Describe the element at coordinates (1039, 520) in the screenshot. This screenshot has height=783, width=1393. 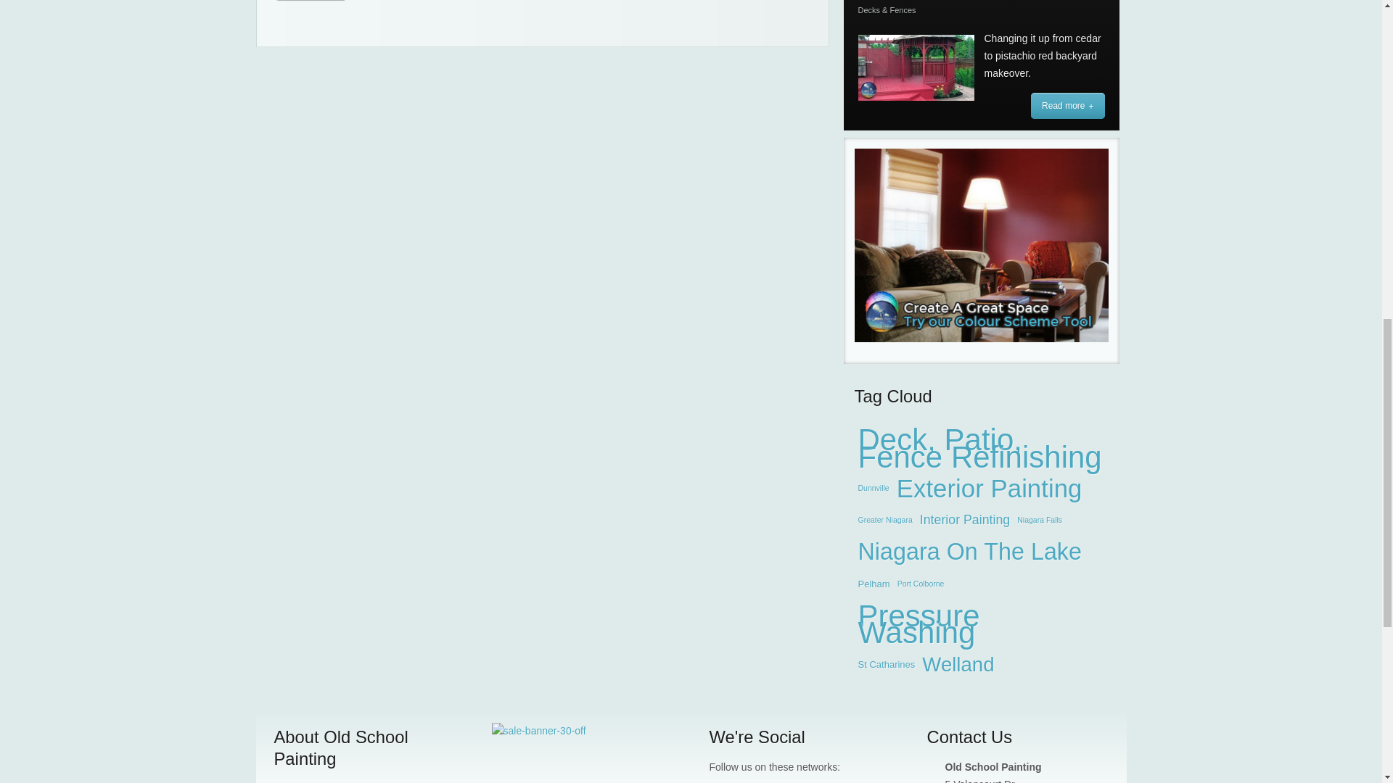
I see `1 items tagged with Niagara Falls` at that location.